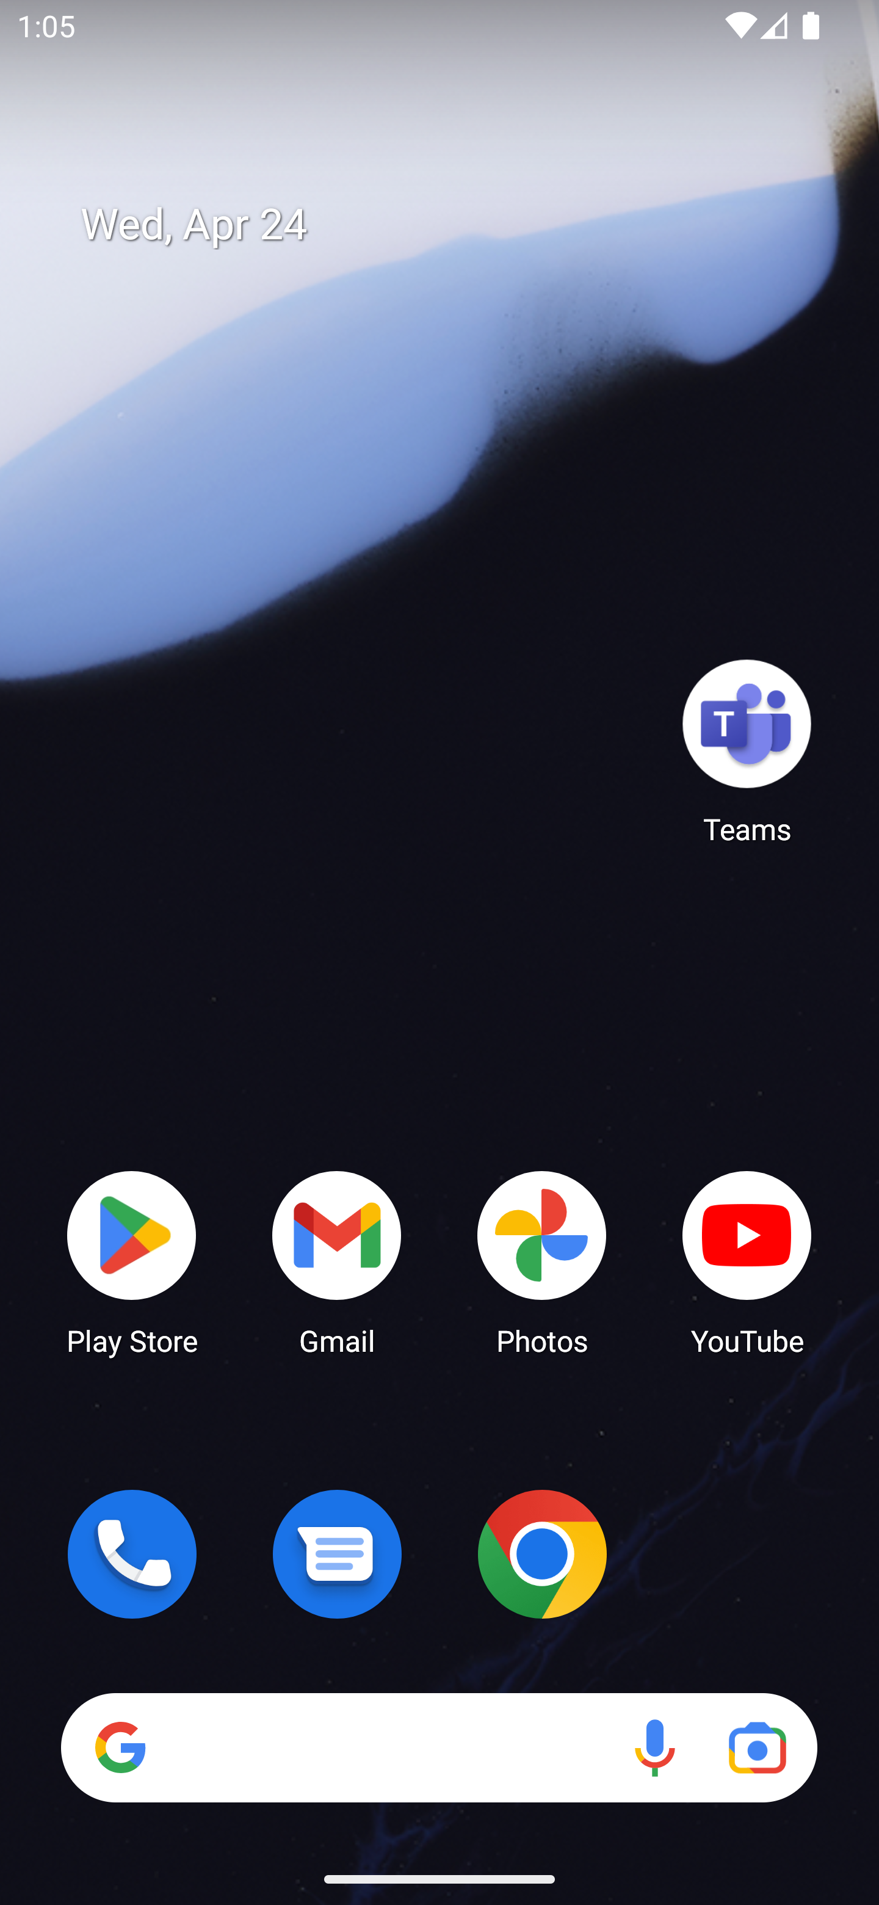 This screenshot has height=1905, width=879. What do you see at coordinates (747, 750) in the screenshot?
I see `Teams` at bounding box center [747, 750].